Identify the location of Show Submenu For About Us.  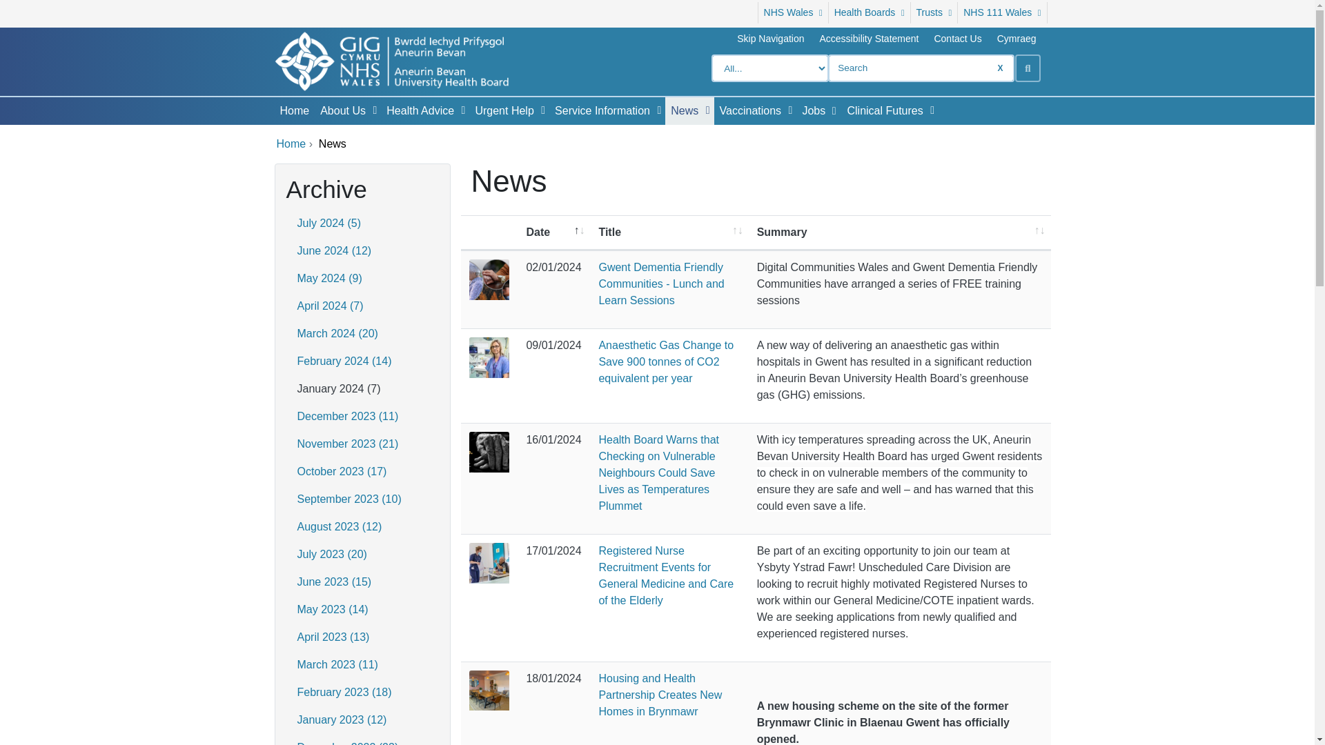
(374, 110).